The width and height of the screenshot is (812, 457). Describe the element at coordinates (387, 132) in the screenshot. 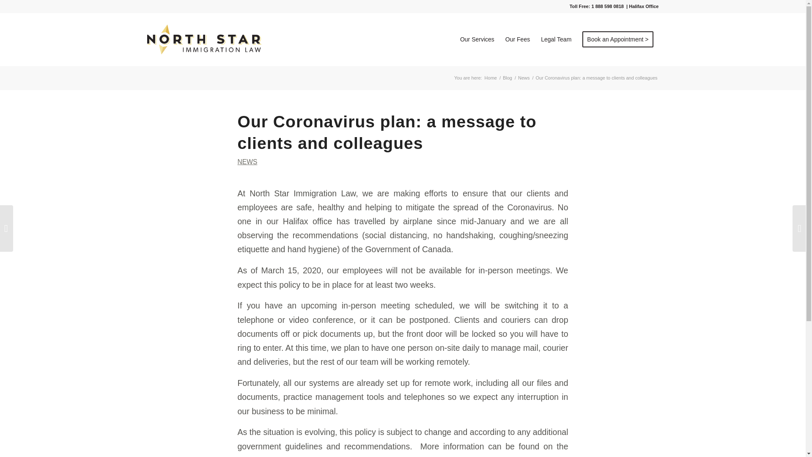

I see `Our Coronavirus plan: a message to clients and colleagues` at that location.